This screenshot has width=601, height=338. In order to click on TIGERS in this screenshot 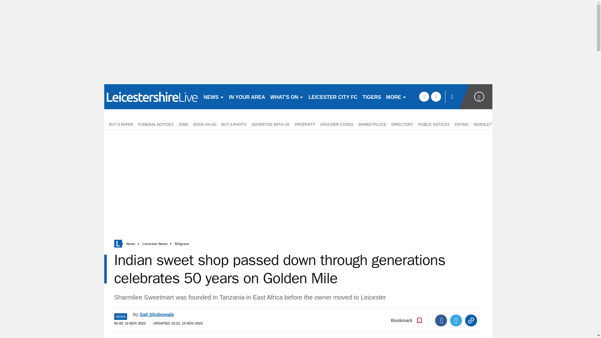, I will do `click(372, 96)`.